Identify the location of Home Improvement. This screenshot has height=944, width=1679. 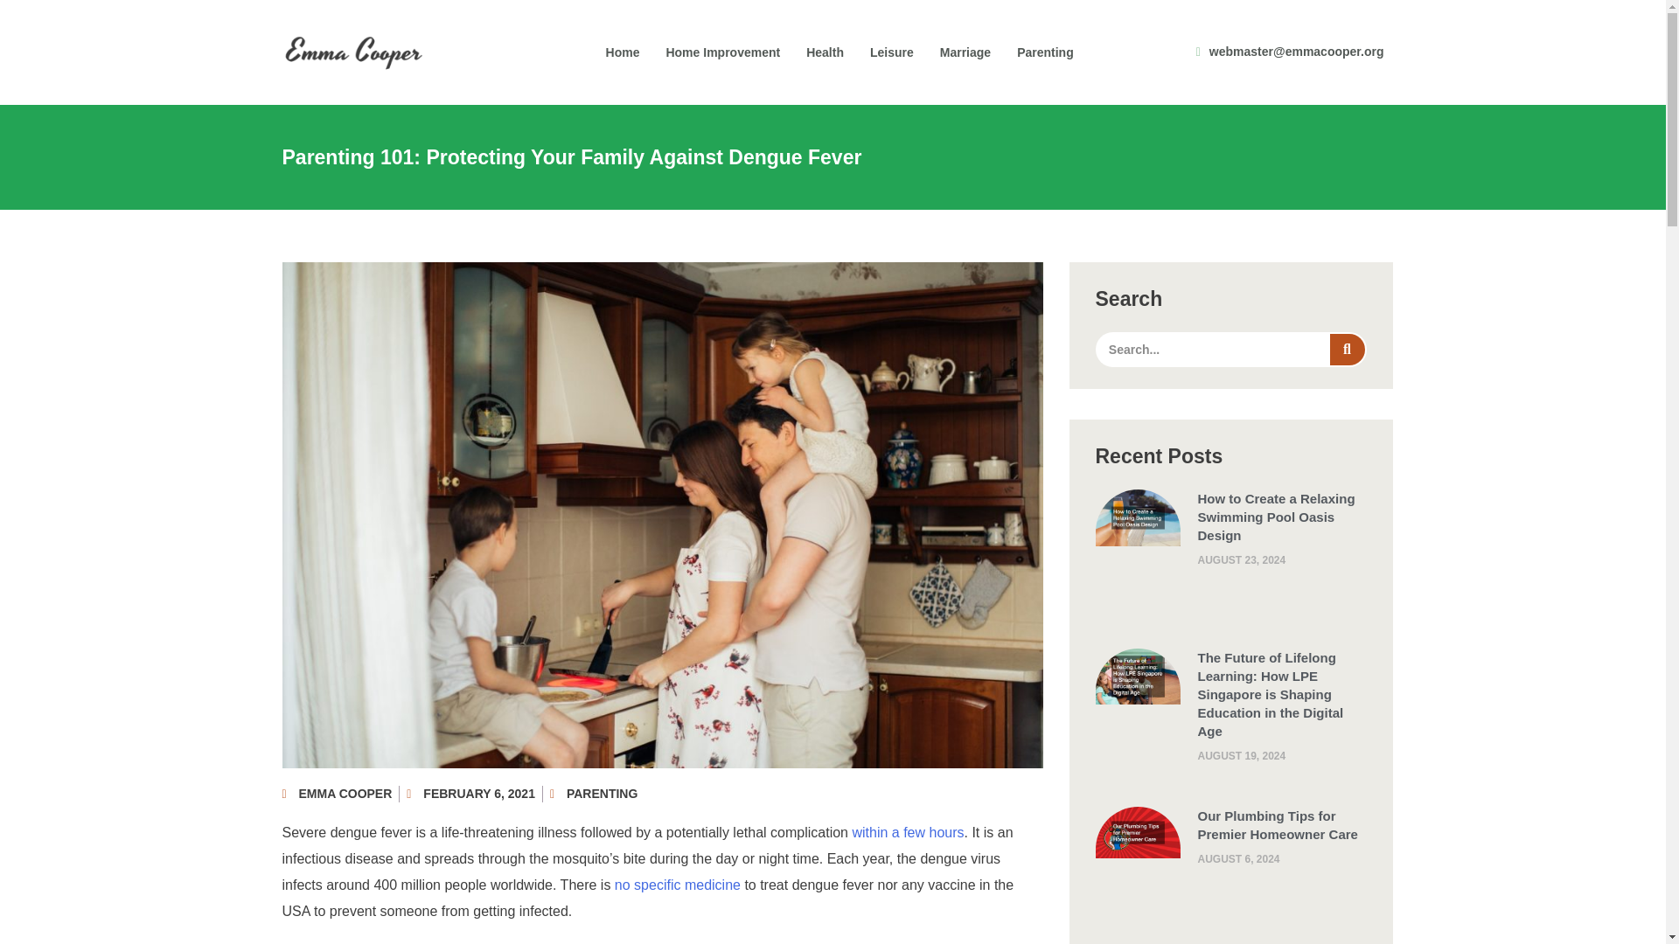
(722, 52).